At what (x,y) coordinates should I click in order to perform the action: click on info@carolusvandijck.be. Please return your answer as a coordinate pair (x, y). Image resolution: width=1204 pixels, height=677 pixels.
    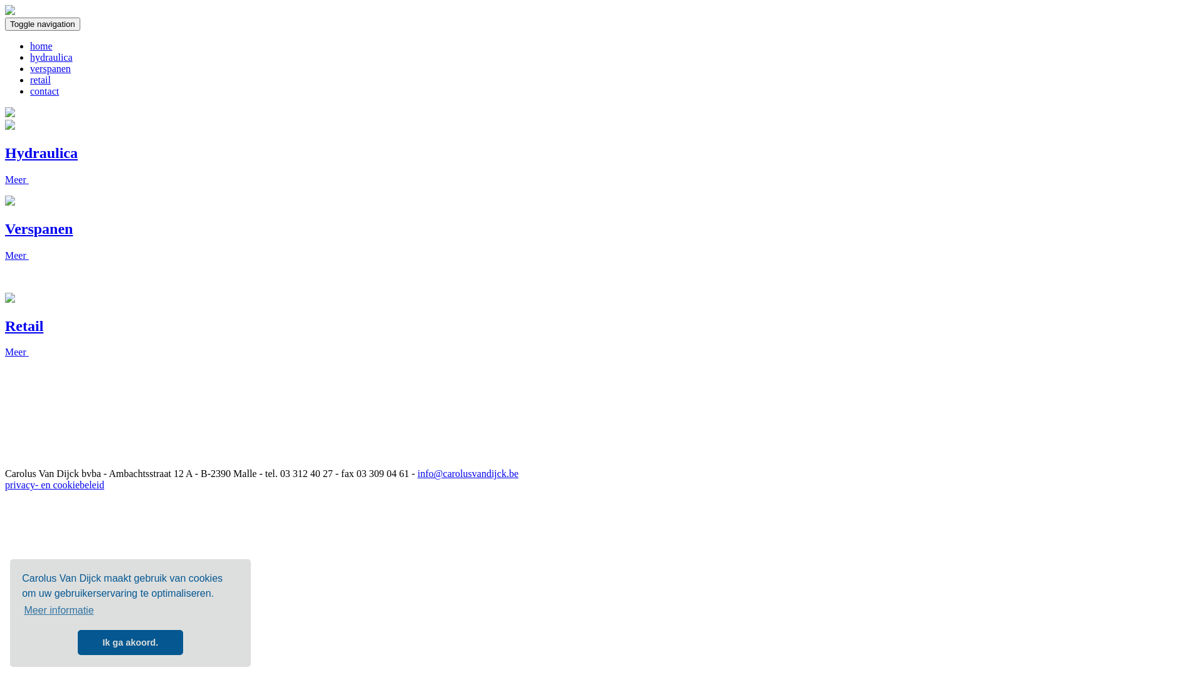
    Looking at the image, I should click on (468, 474).